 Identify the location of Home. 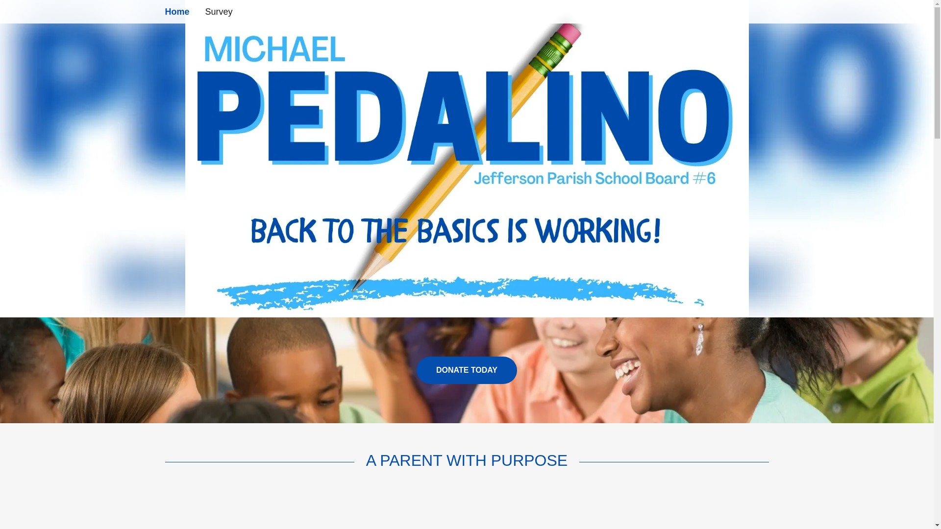
(176, 11).